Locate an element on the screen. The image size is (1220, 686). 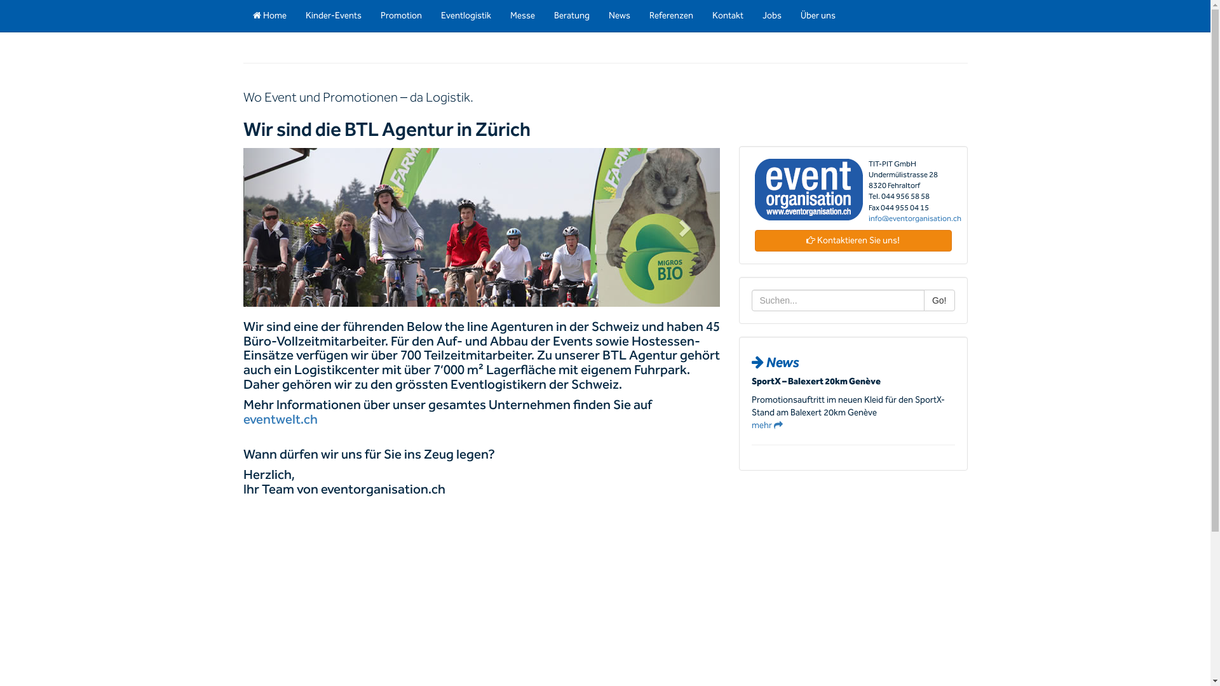
Promotion is located at coordinates (402, 16).